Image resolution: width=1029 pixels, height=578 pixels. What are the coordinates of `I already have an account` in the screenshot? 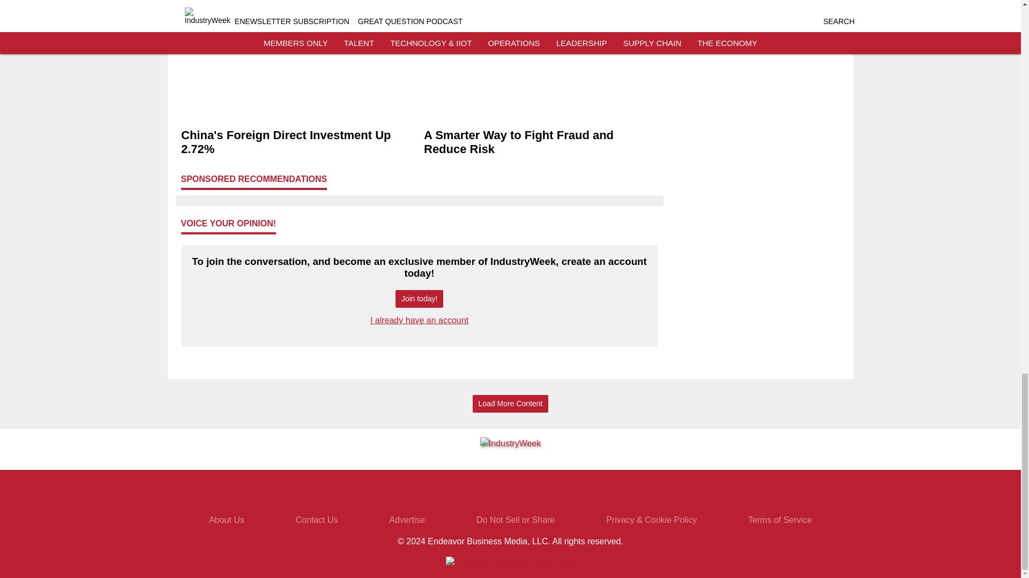 It's located at (419, 320).